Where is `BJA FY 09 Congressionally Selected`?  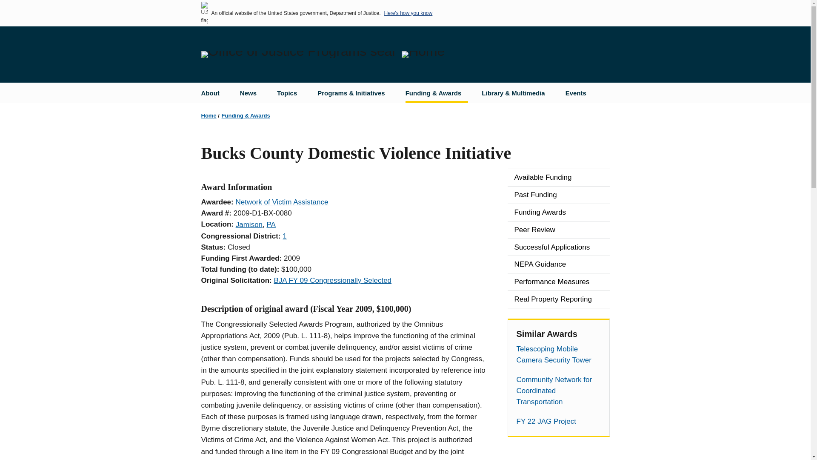
BJA FY 09 Congressionally Selected is located at coordinates (332, 280).